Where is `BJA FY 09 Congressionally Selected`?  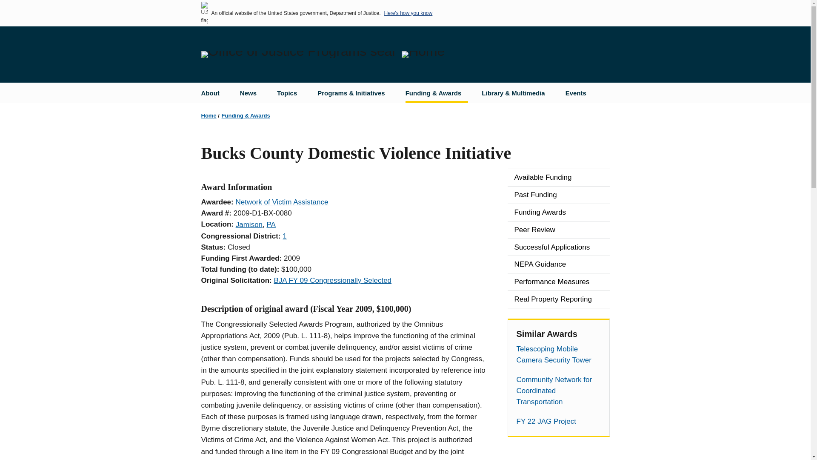
BJA FY 09 Congressionally Selected is located at coordinates (332, 280).